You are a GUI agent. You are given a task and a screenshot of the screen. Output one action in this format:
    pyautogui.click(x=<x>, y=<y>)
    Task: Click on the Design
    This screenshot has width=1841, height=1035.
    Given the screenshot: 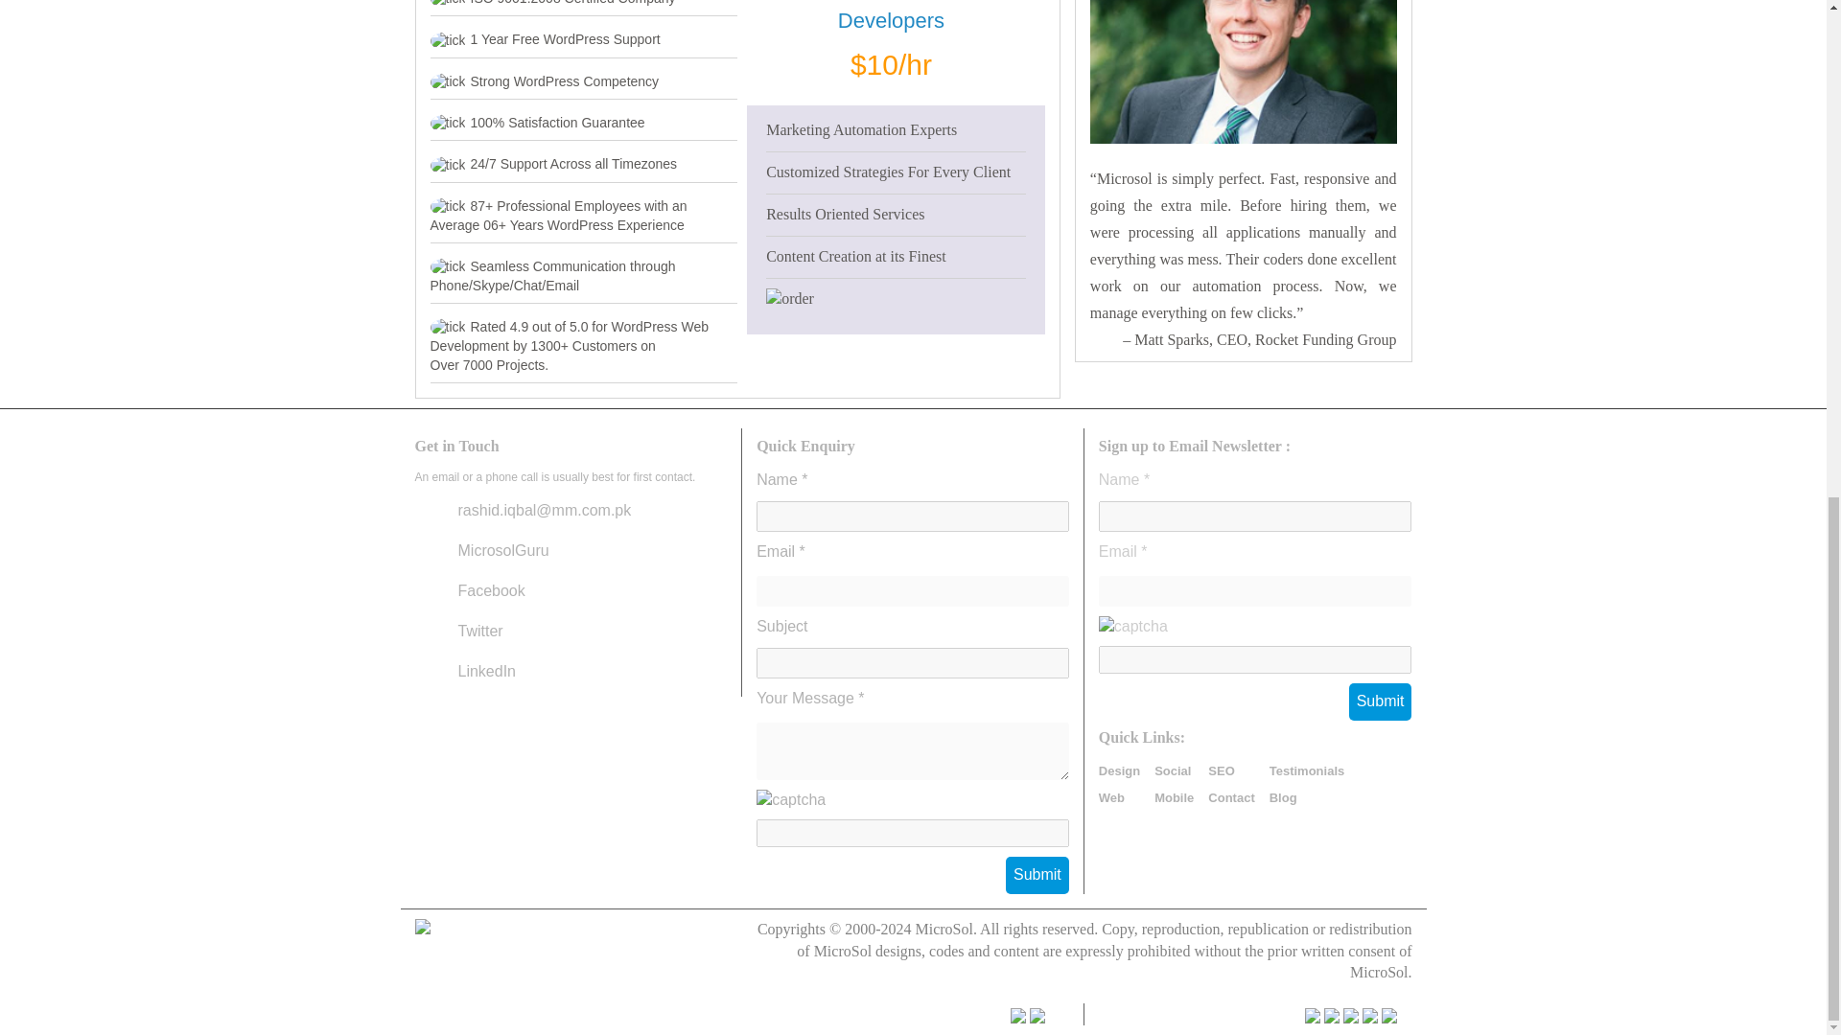 What is the action you would take?
    pyautogui.click(x=1119, y=770)
    